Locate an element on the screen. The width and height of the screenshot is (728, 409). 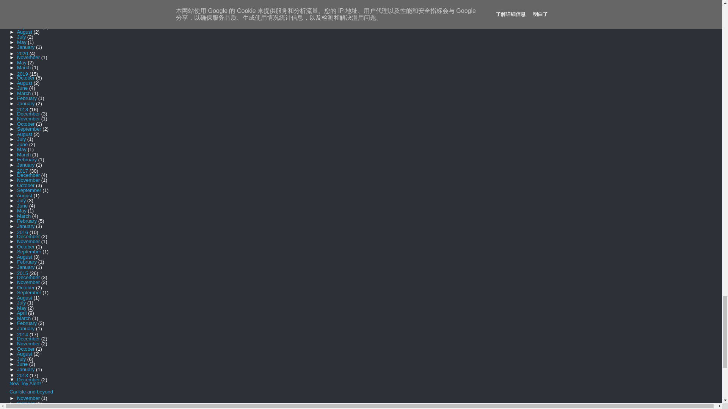
December is located at coordinates (29, 21).